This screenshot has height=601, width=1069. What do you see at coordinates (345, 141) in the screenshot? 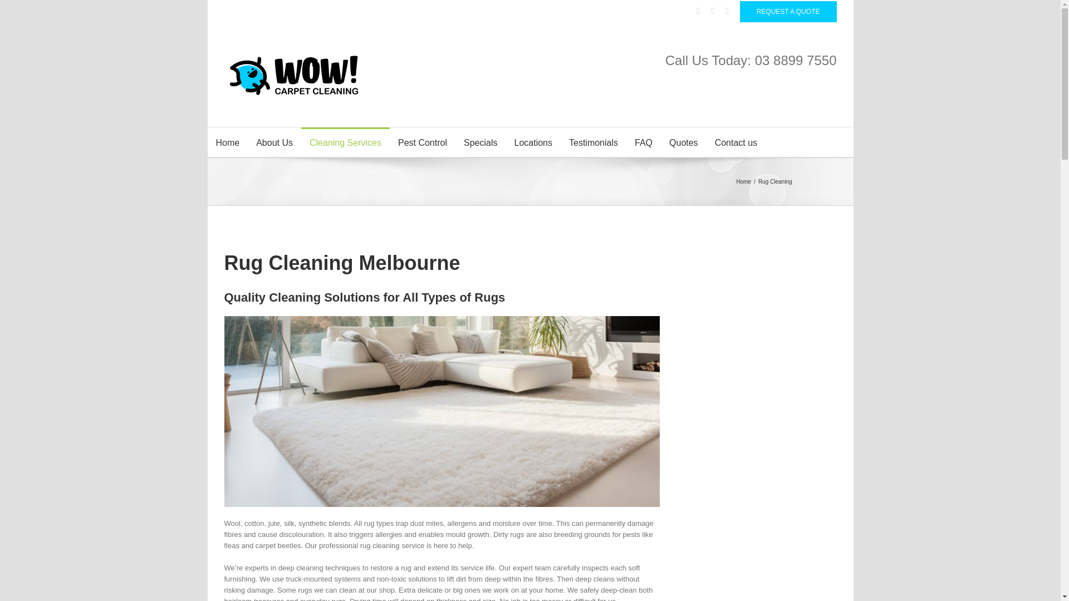
I see `Services` at bounding box center [345, 141].